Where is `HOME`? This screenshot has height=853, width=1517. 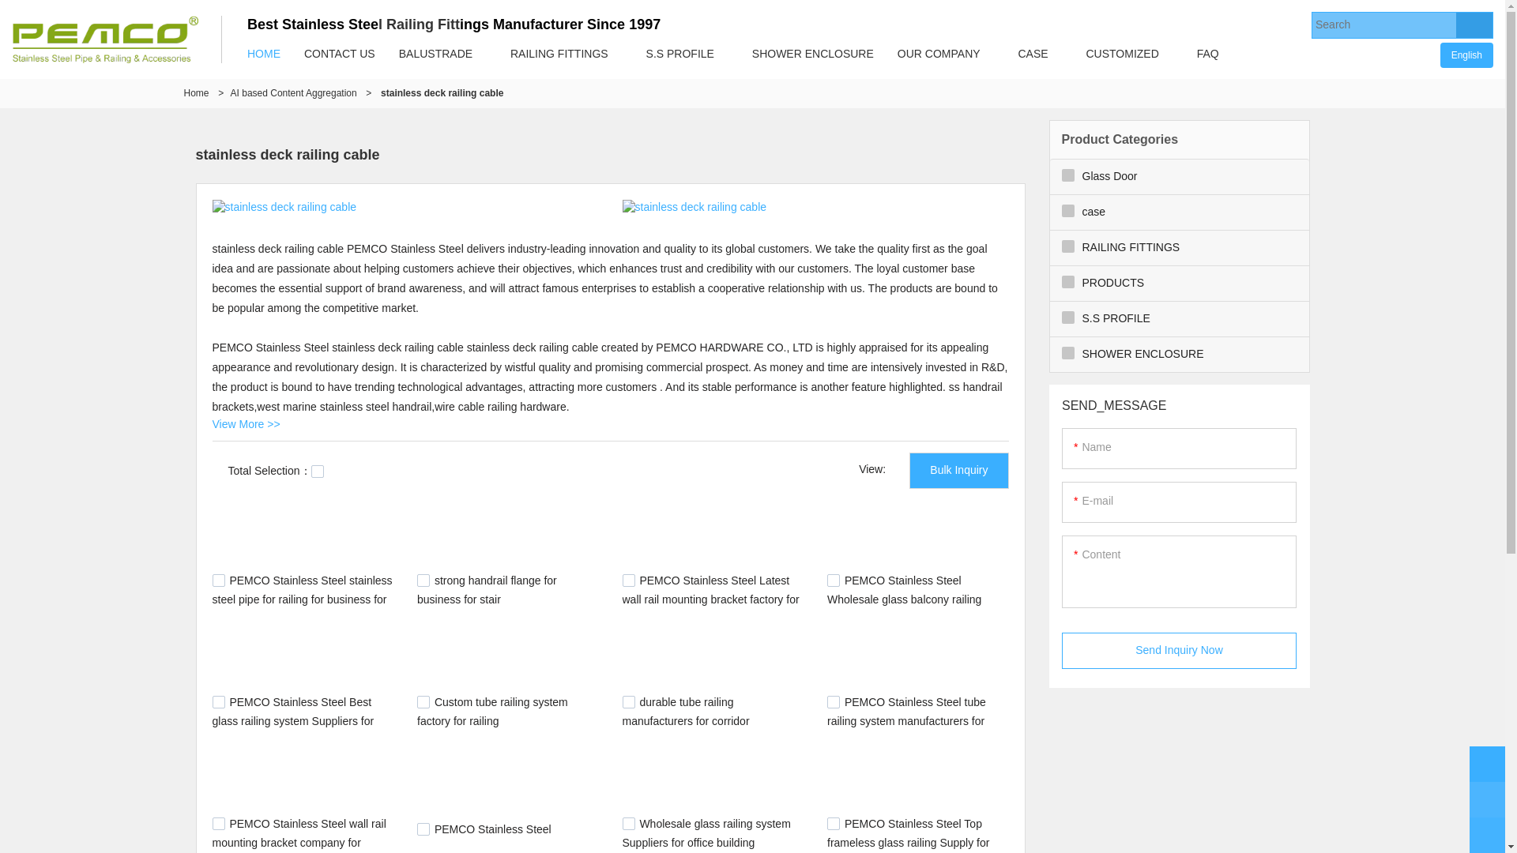 HOME is located at coordinates (264, 54).